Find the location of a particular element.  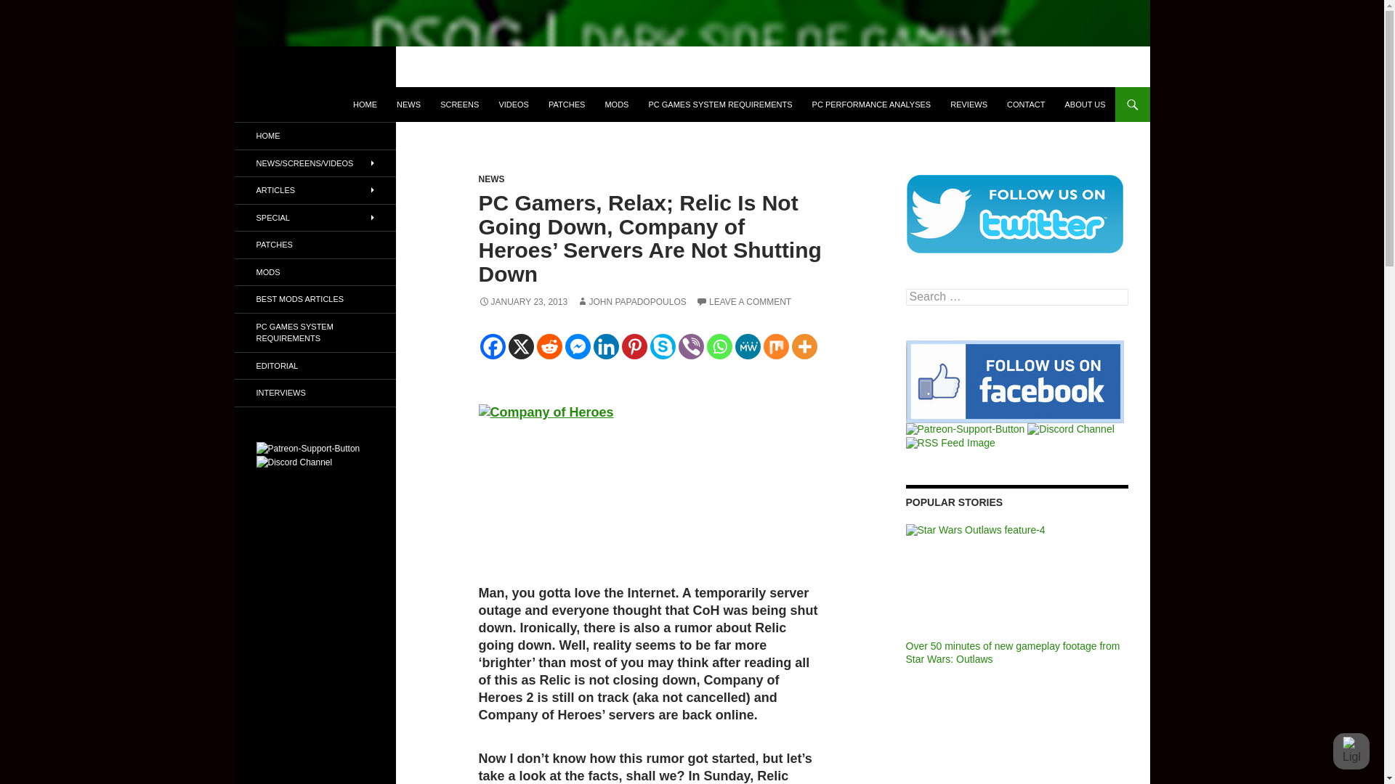

LEAVE A COMMENT is located at coordinates (743, 302).